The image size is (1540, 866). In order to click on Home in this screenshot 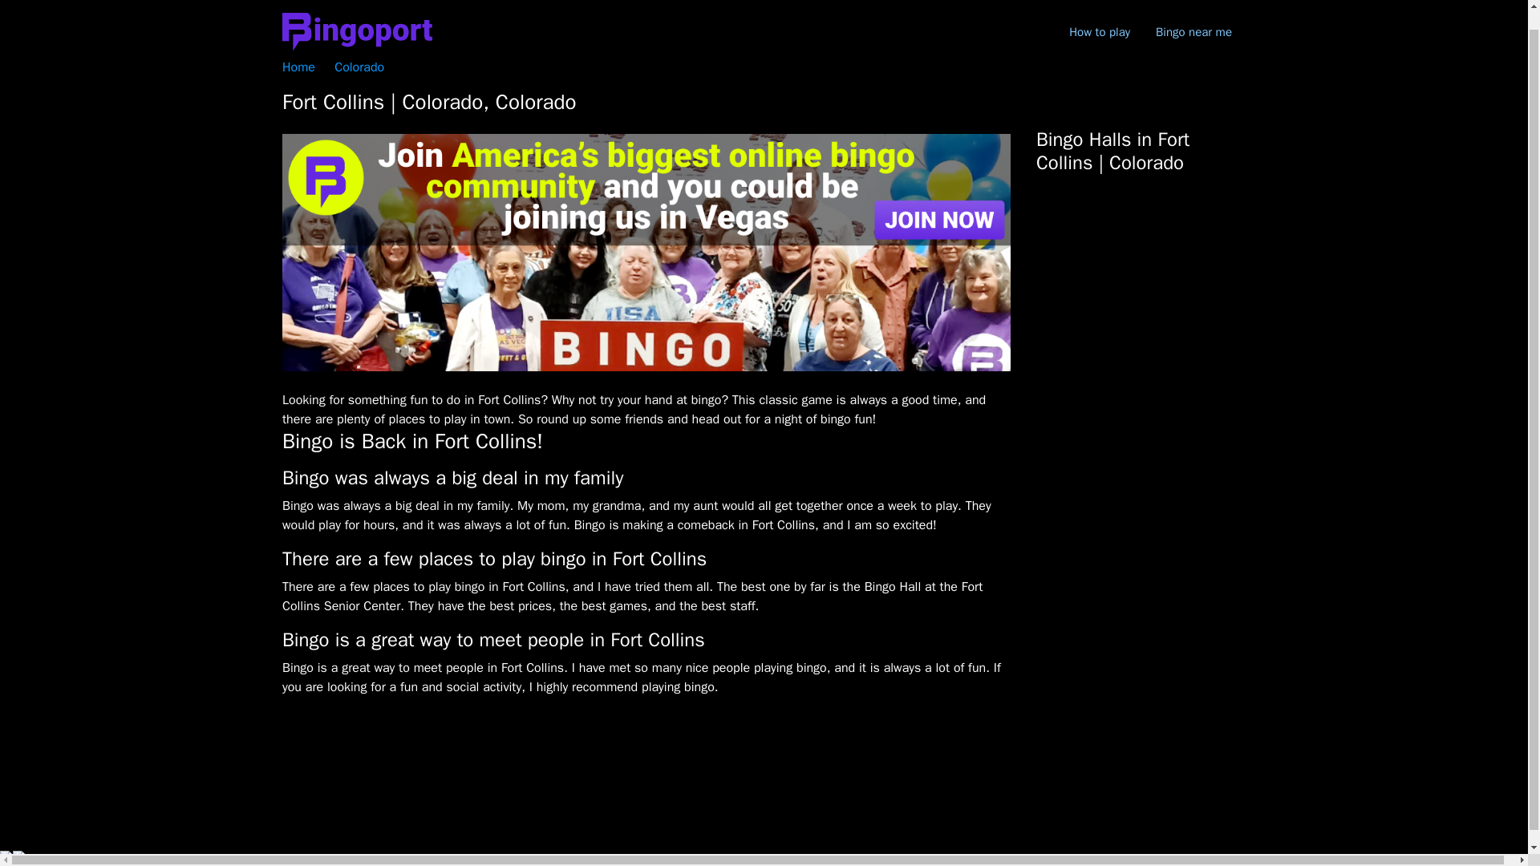, I will do `click(298, 67)`.